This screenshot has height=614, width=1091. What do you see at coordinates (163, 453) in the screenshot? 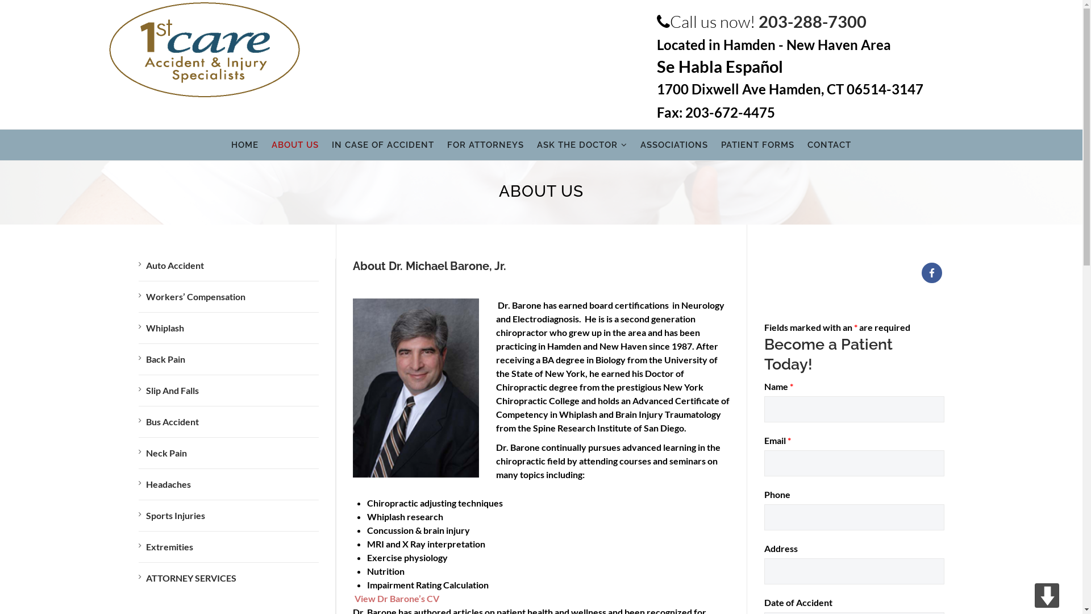
I see `Neck Pain` at bounding box center [163, 453].